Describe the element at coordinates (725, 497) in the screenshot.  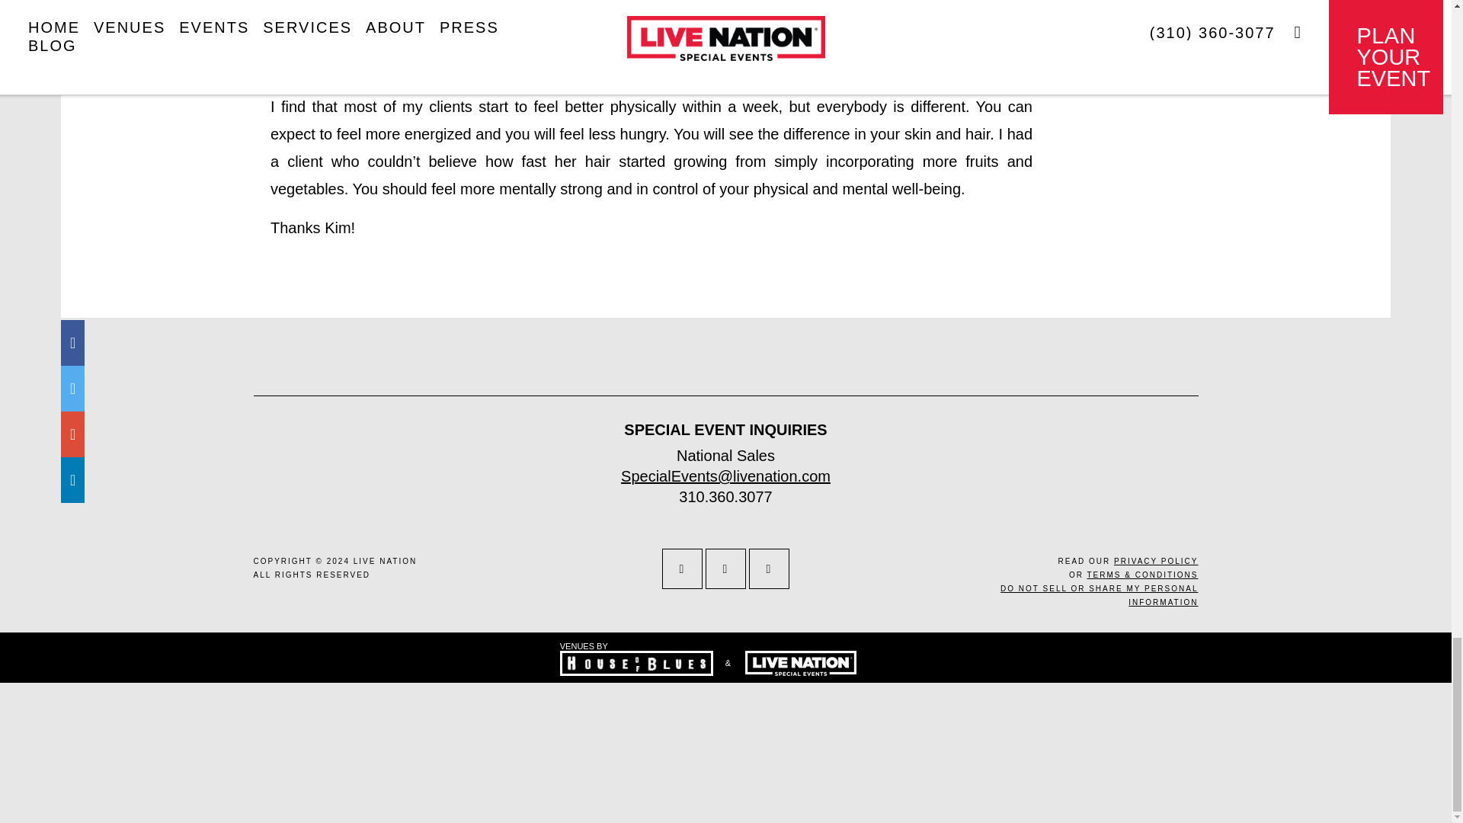
I see `310.360.3077` at that location.